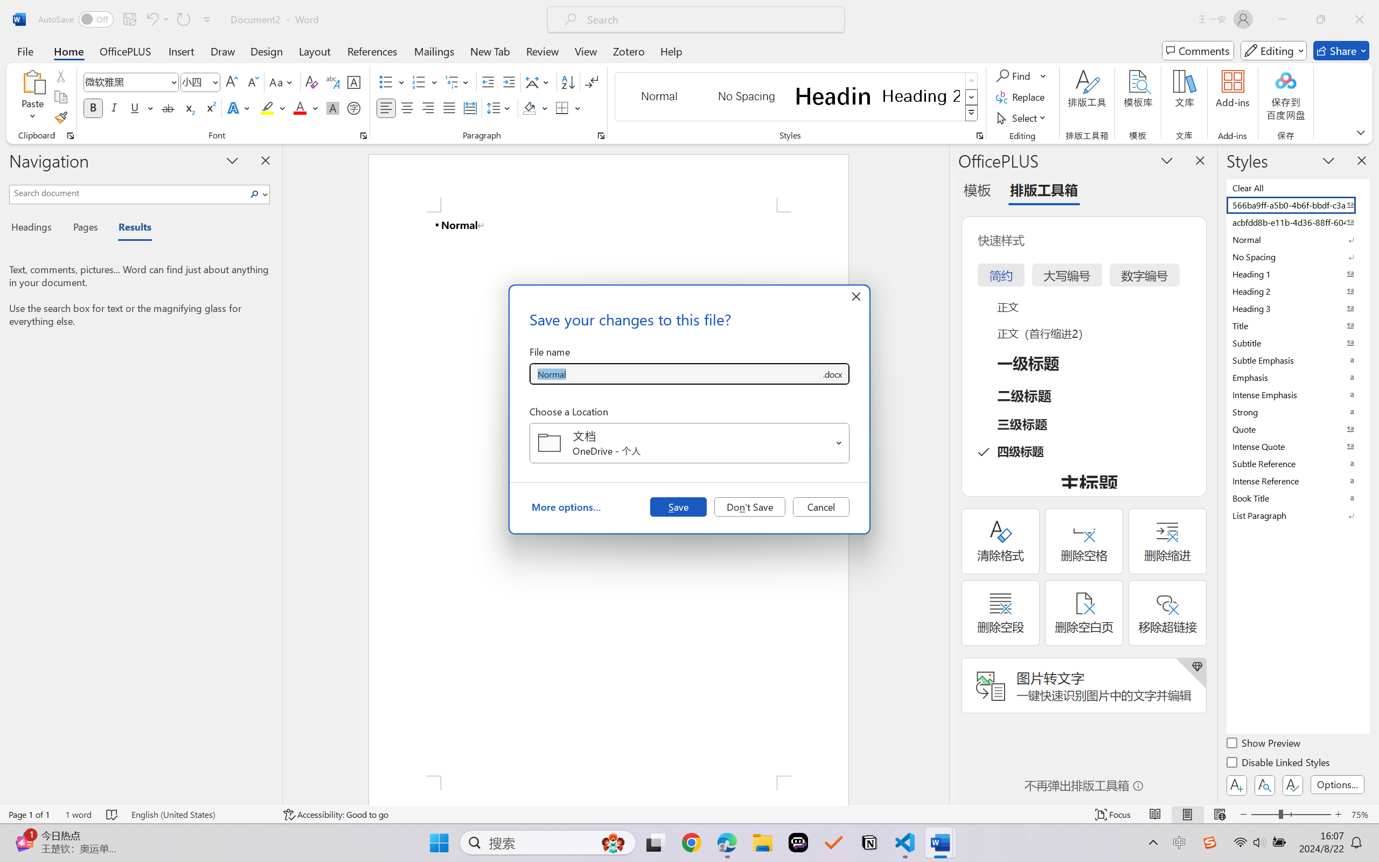 Image resolution: width=1379 pixels, height=862 pixels. I want to click on Read Mode, so click(1155, 815).